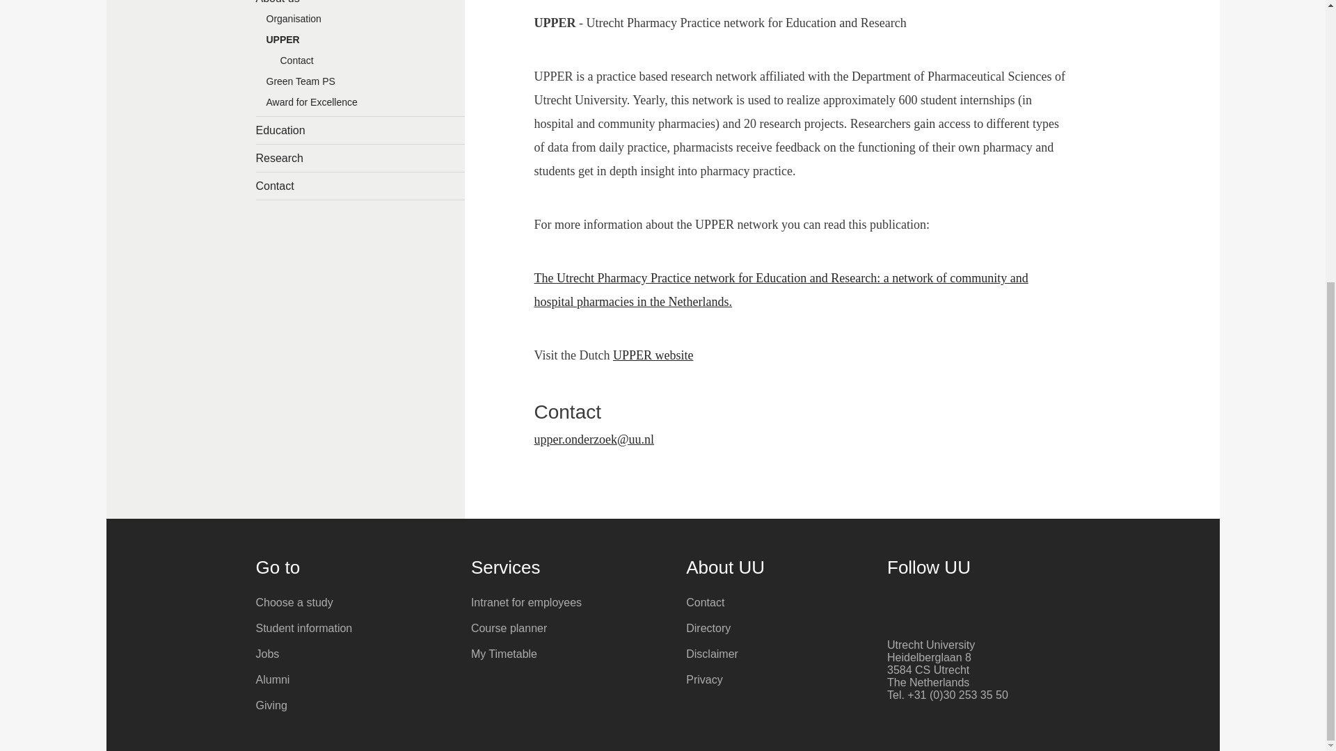  What do you see at coordinates (568, 602) in the screenshot?
I see `Intranet for employees` at bounding box center [568, 602].